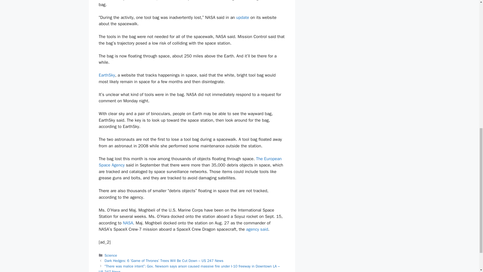  I want to click on update, so click(243, 17).